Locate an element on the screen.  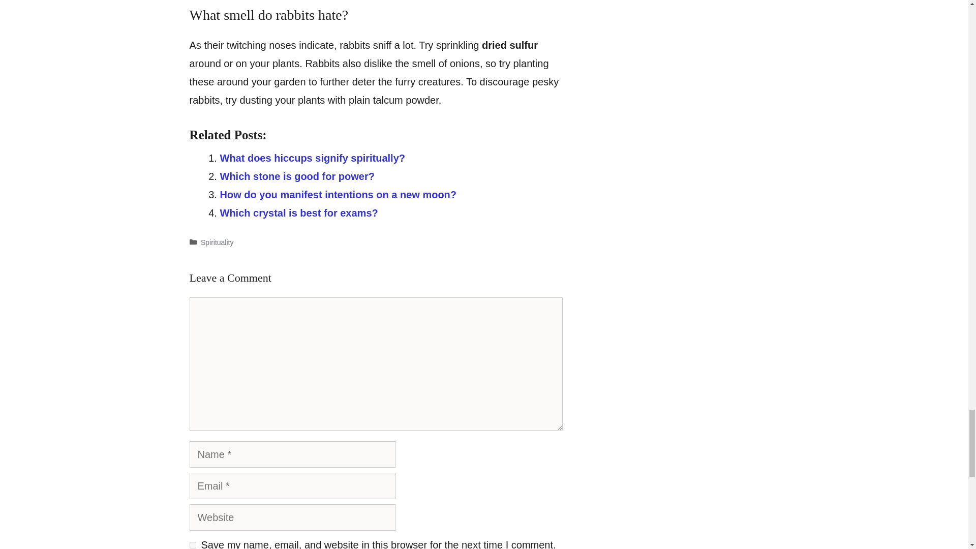
Spirituality is located at coordinates (218, 242).